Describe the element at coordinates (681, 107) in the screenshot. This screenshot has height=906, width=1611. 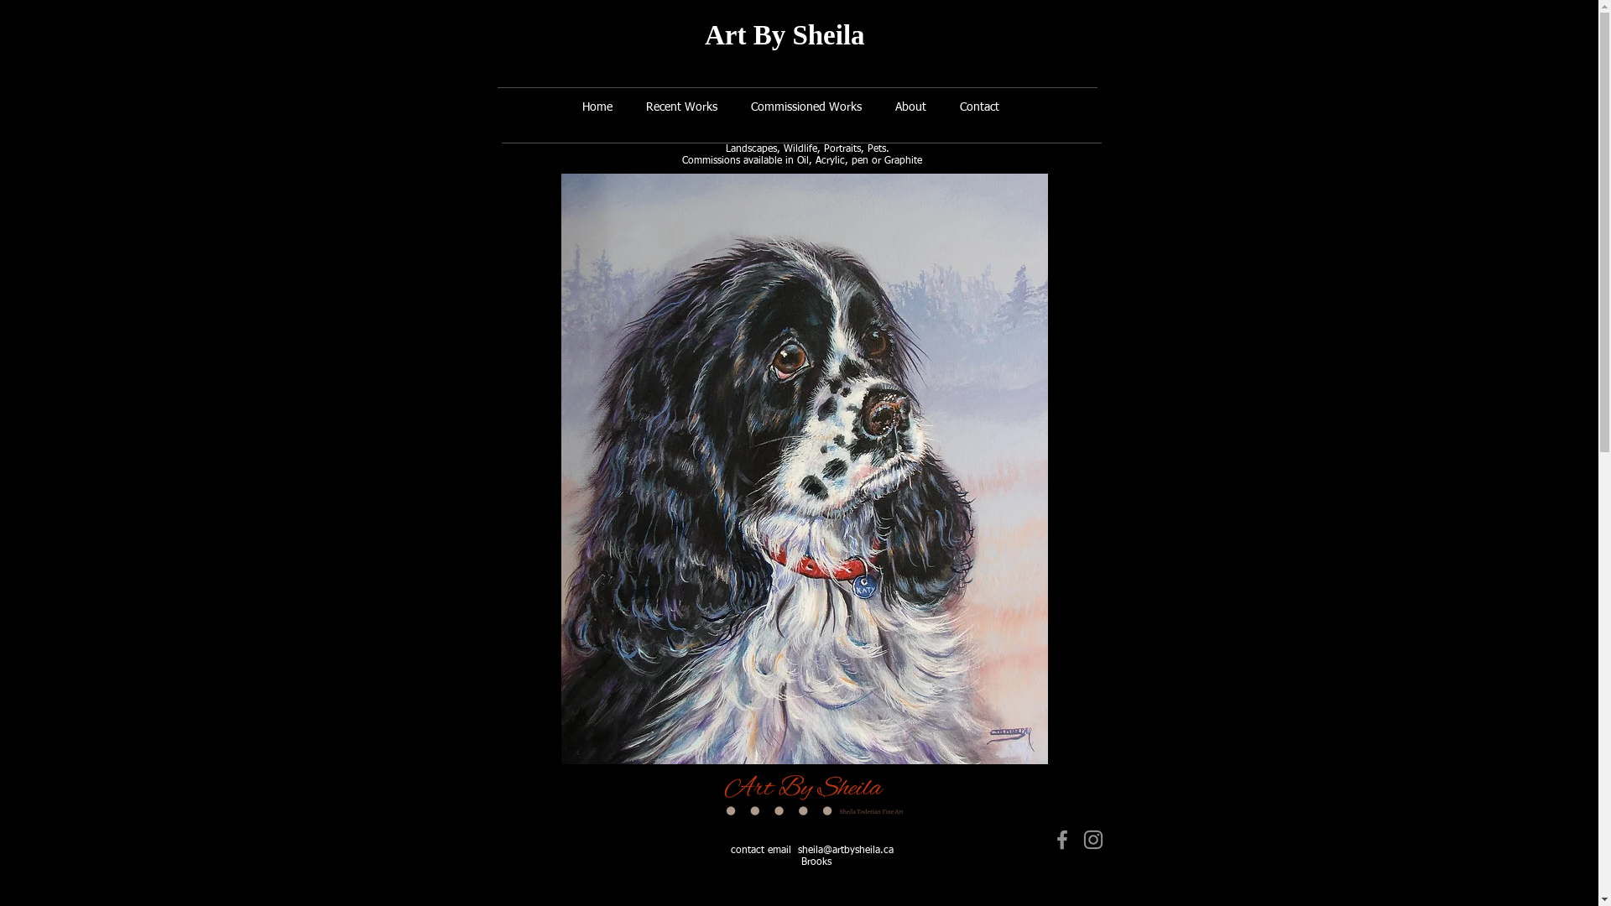
I see `Recent Works` at that location.